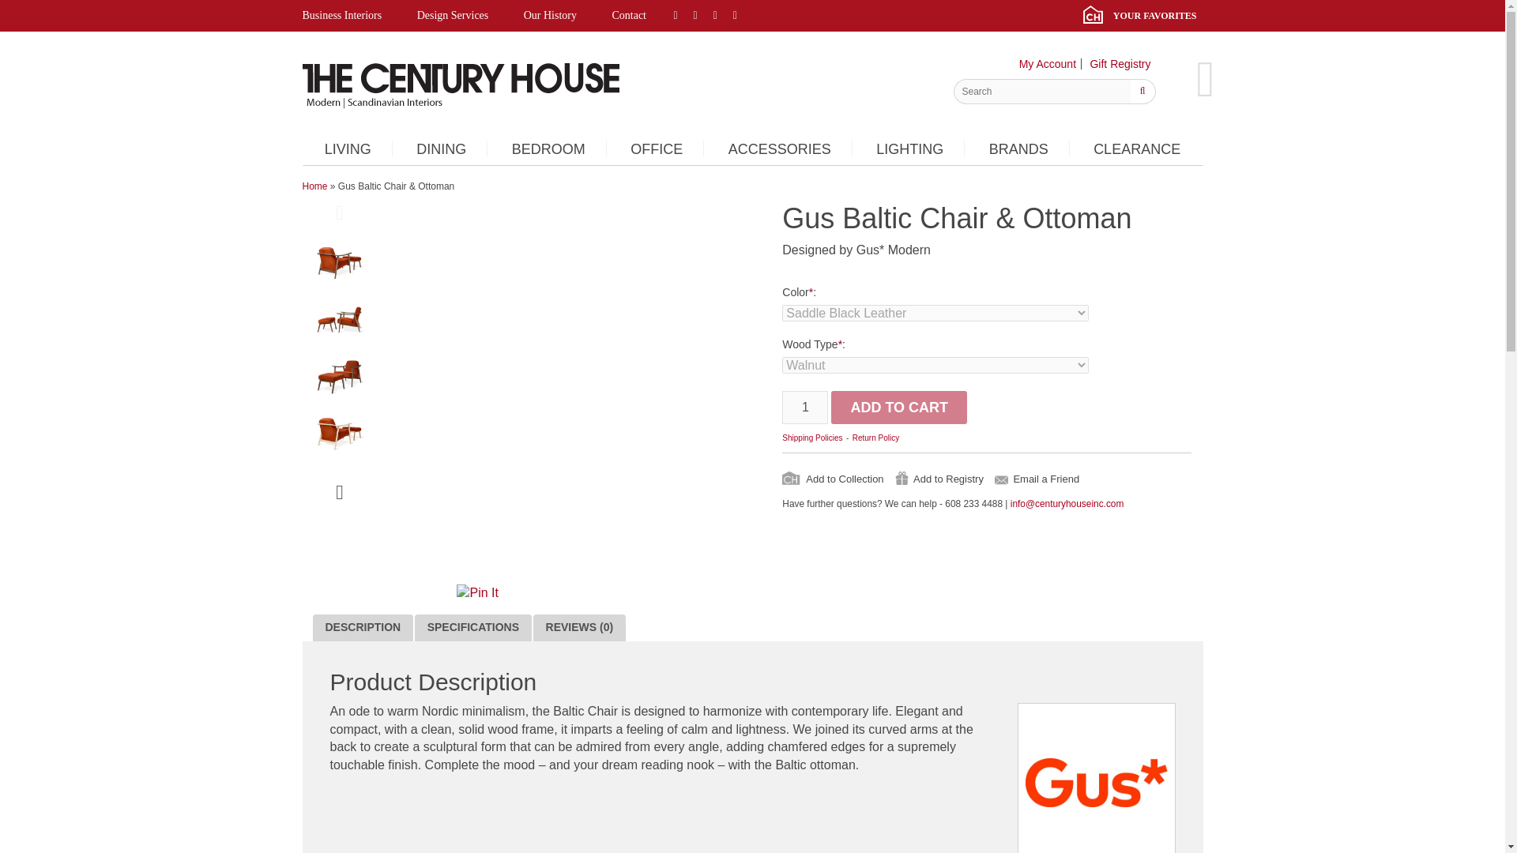  What do you see at coordinates (340, 321) in the screenshot?
I see `GUS Product` at bounding box center [340, 321].